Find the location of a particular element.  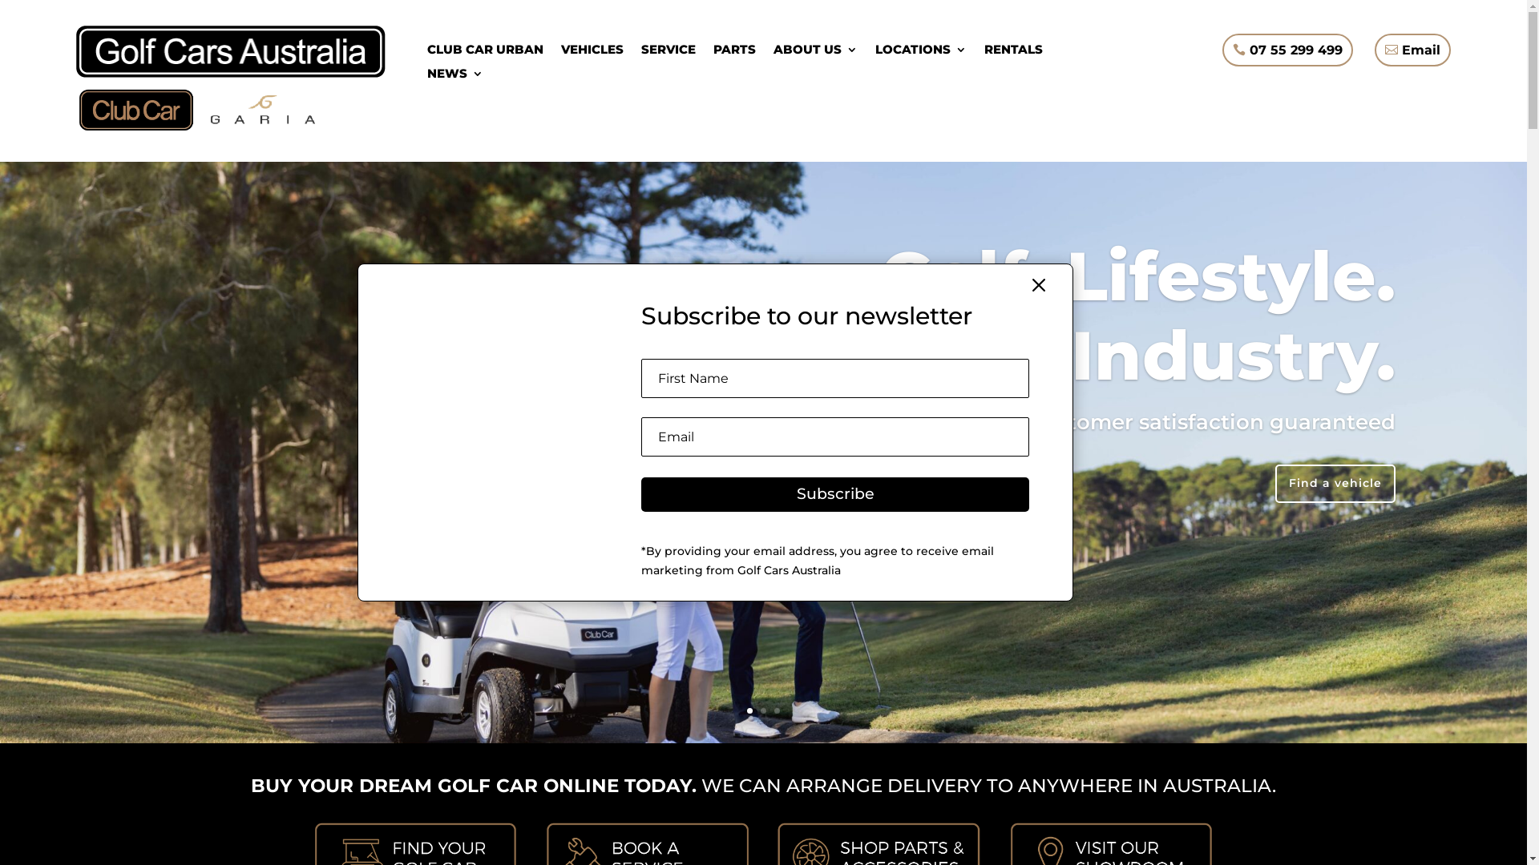

PARTS is located at coordinates (734, 53).